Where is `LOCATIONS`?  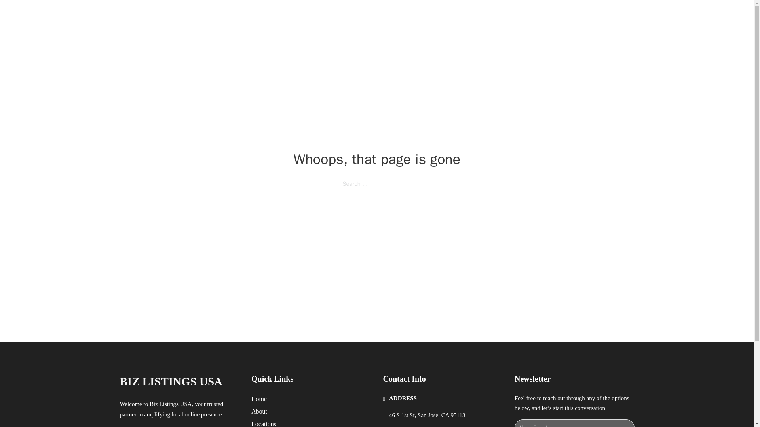
LOCATIONS is located at coordinates (517, 15).